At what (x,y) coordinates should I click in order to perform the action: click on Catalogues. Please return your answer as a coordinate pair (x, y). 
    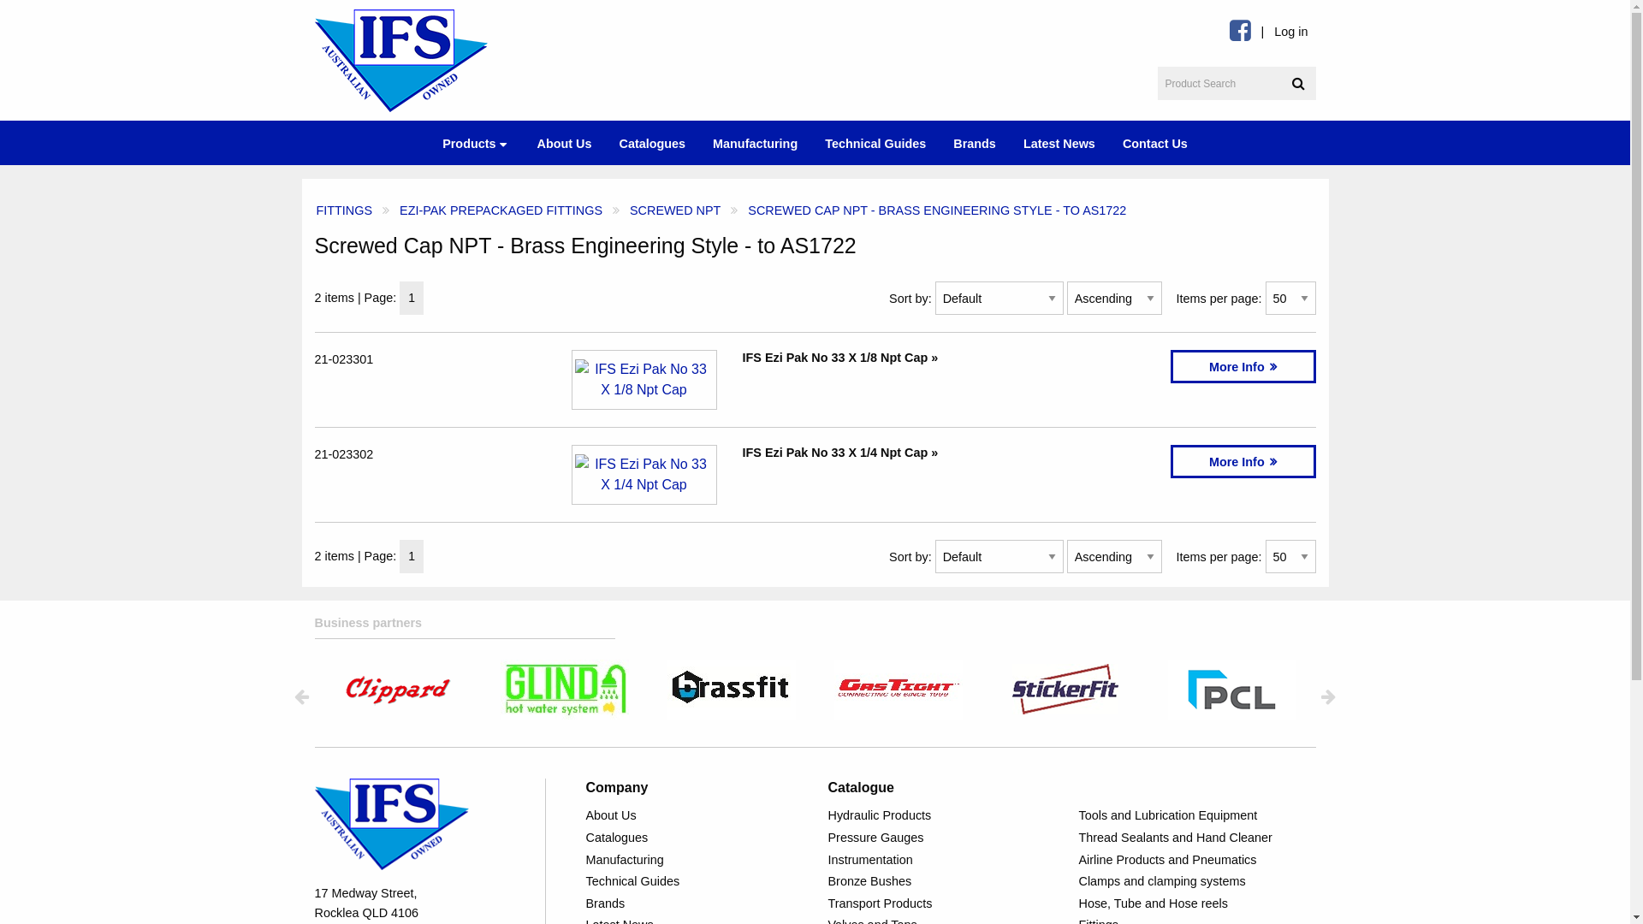
    Looking at the image, I should click on (693, 838).